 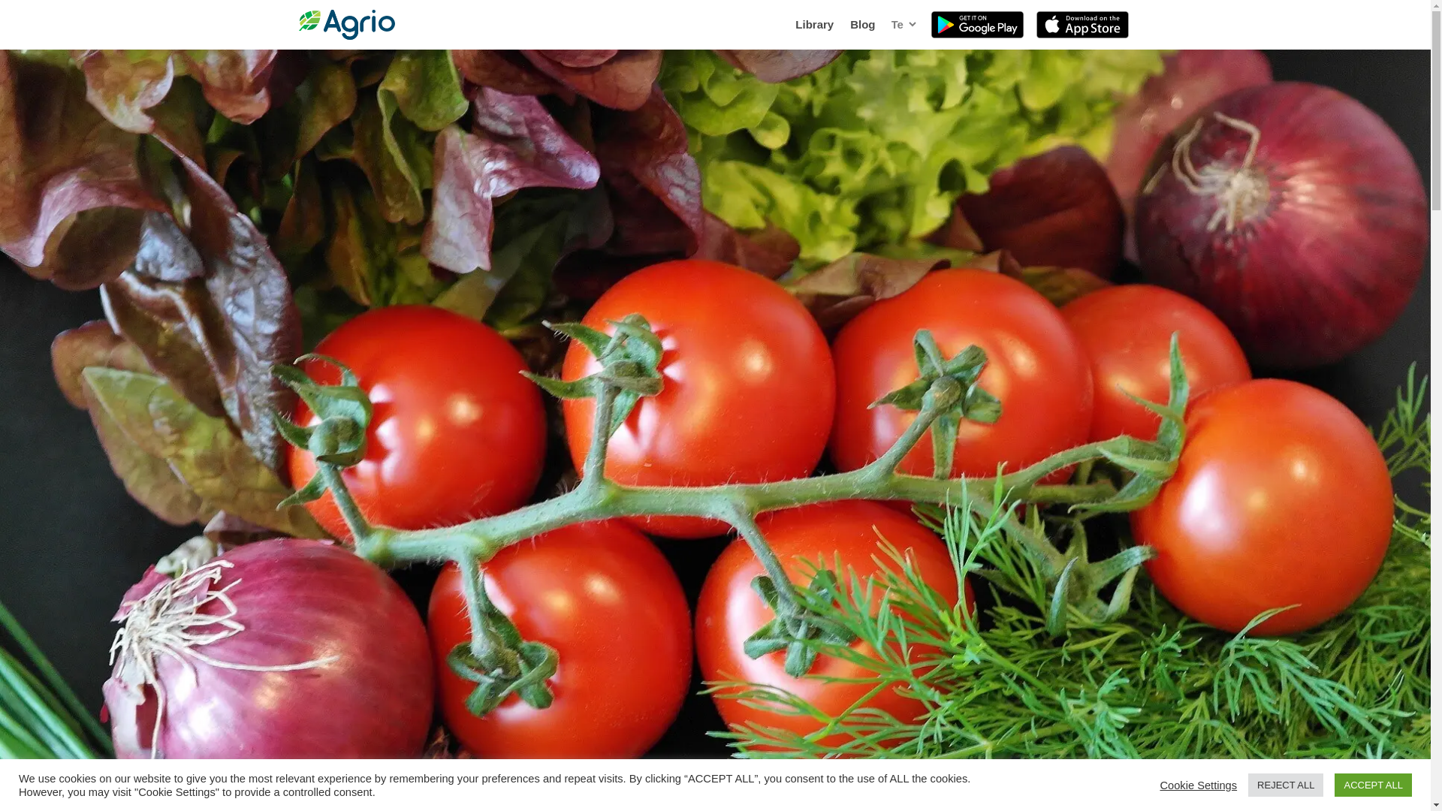 I want to click on Cookie Settings, so click(x=1198, y=784).